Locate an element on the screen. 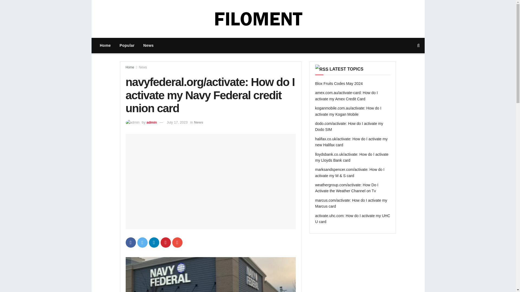 The height and width of the screenshot is (292, 520). activate.uhc.com: How do I activate my UHC U card is located at coordinates (353, 218).